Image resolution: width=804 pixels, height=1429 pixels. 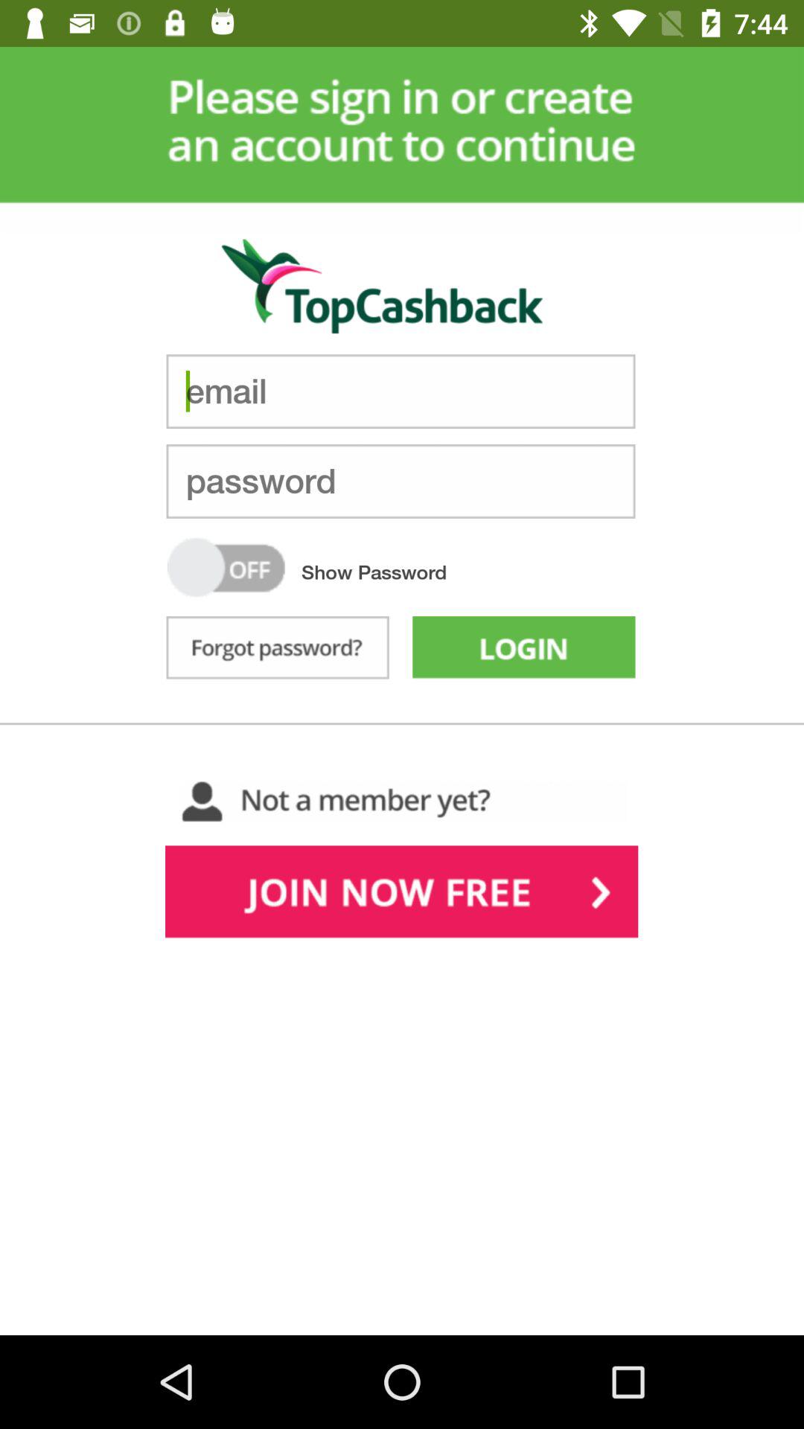 I want to click on type in email address, so click(x=401, y=391).